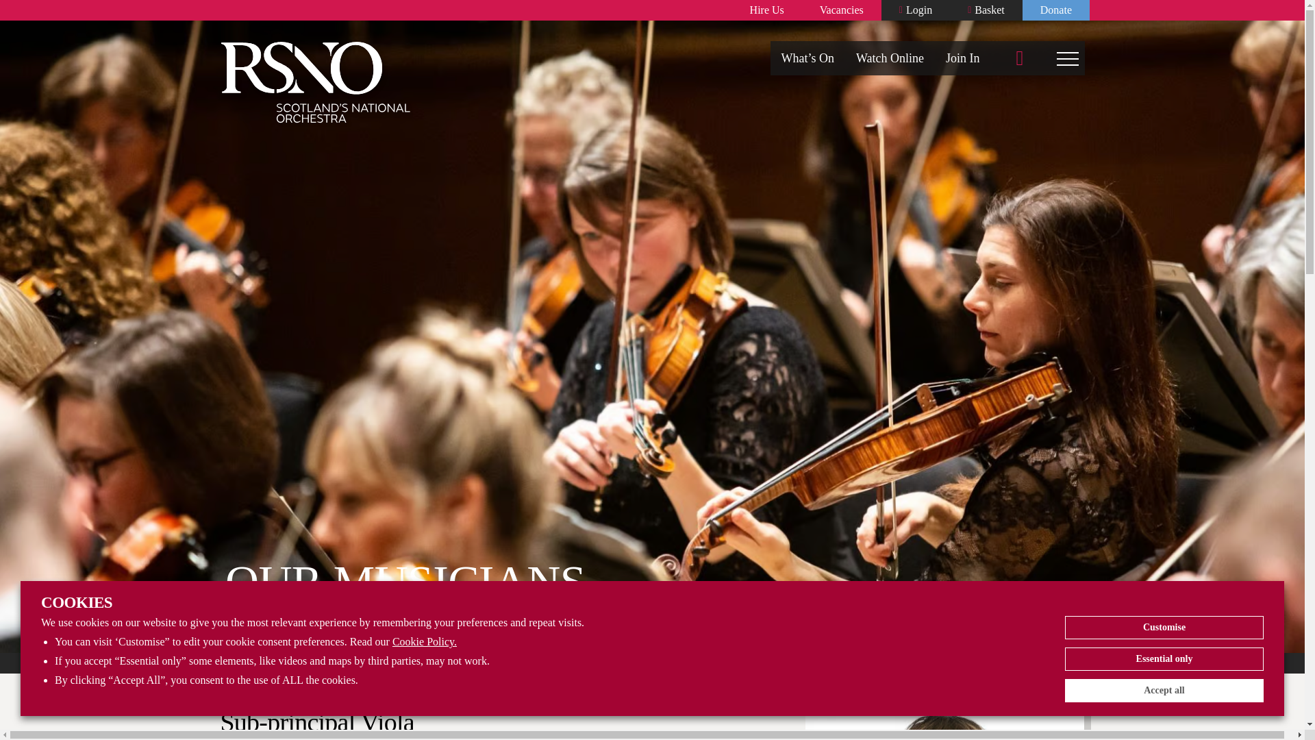 The height and width of the screenshot is (740, 1315). Describe the element at coordinates (1056, 10) in the screenshot. I see `Donate` at that location.